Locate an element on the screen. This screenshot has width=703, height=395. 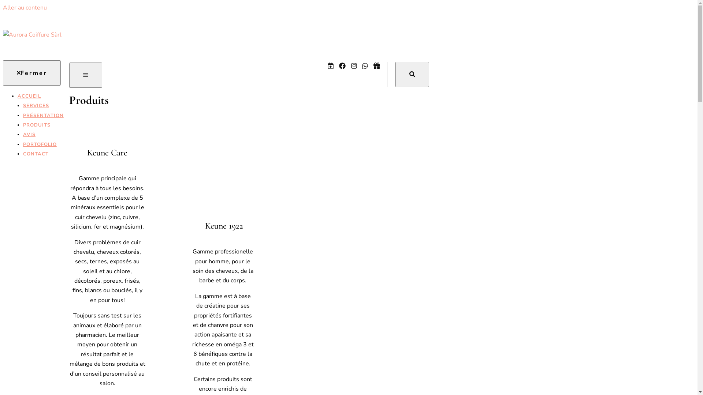
CONTACT is located at coordinates (43, 154).